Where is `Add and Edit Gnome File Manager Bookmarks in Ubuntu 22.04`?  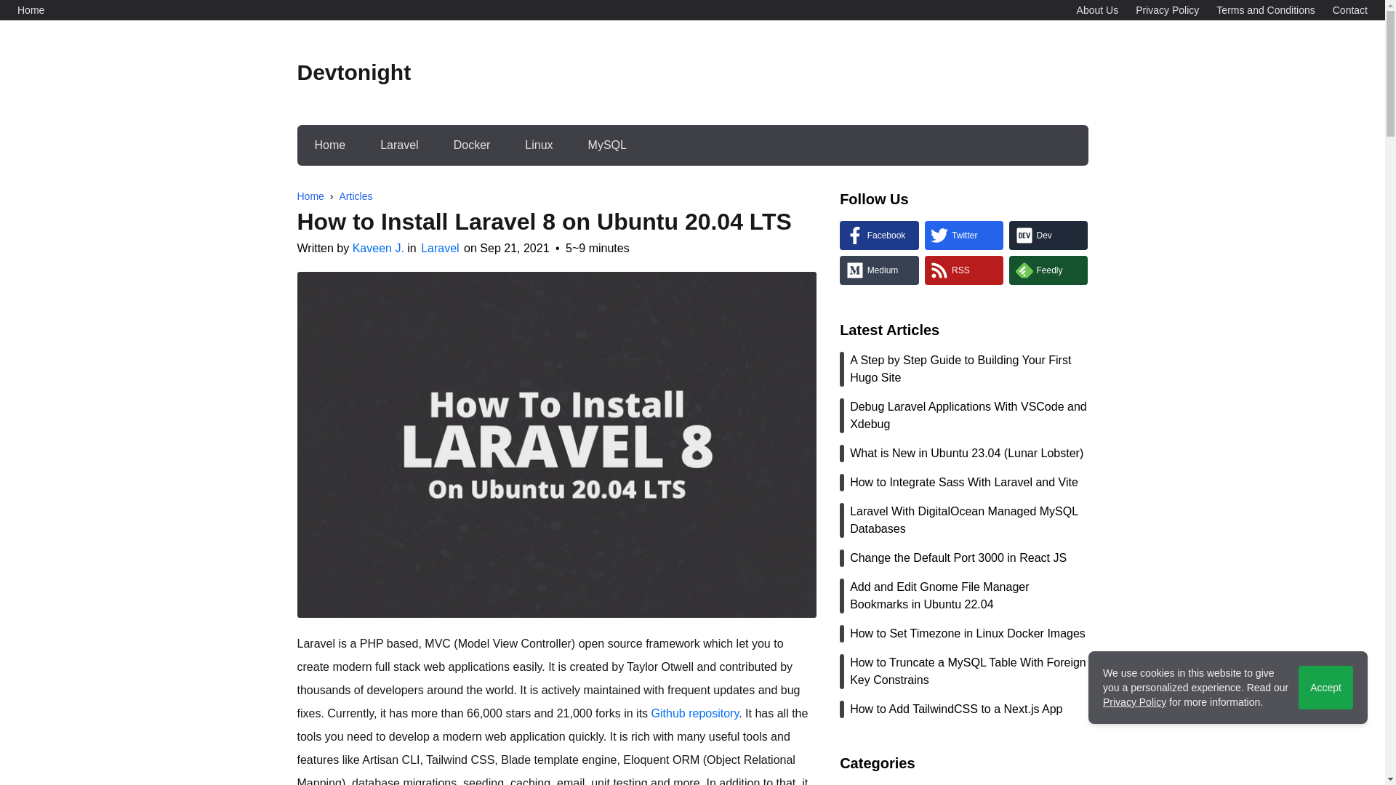 Add and Edit Gnome File Manager Bookmarks in Ubuntu 22.04 is located at coordinates (963, 595).